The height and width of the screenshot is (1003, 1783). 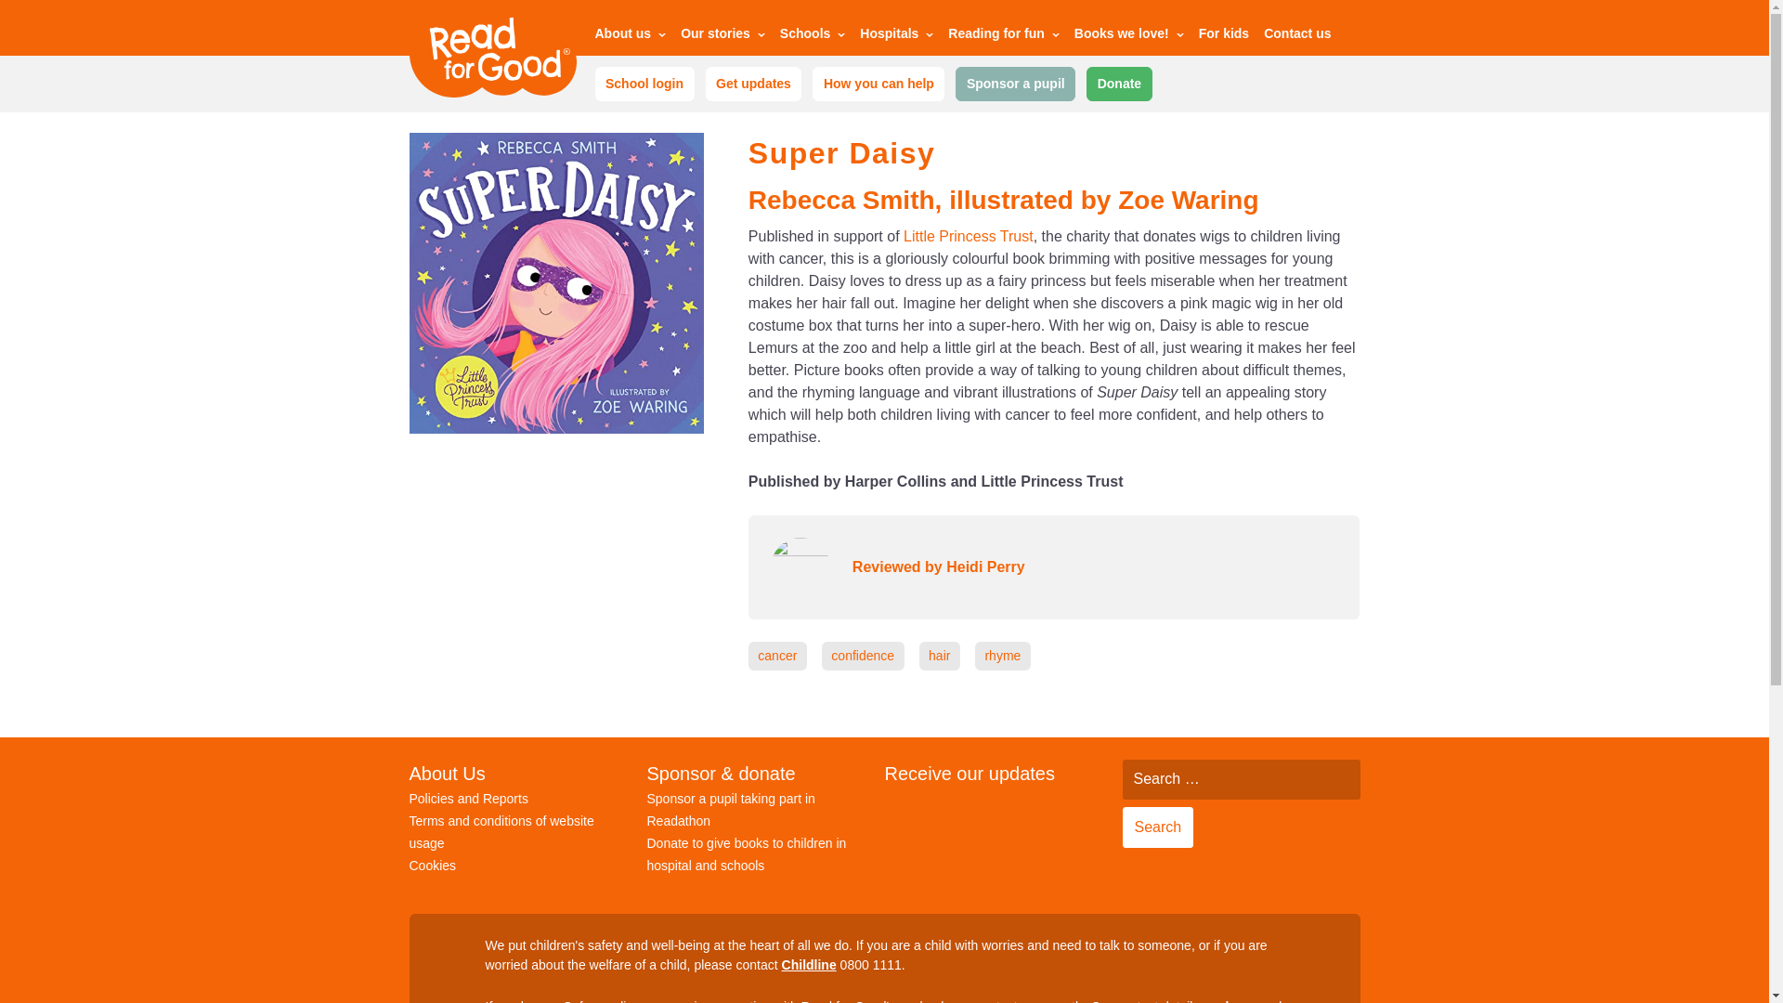 What do you see at coordinates (722, 36) in the screenshot?
I see `Our stories` at bounding box center [722, 36].